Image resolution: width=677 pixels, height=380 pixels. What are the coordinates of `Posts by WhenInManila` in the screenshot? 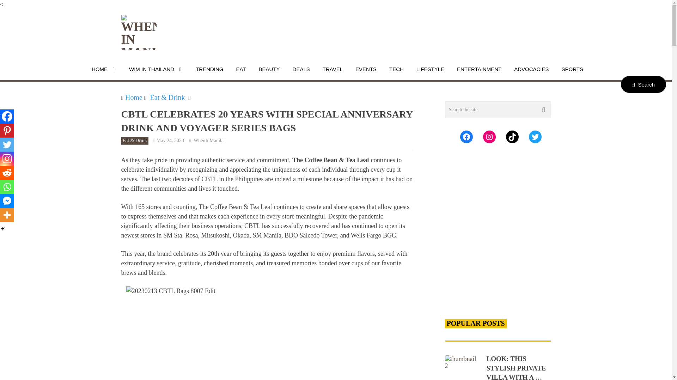 It's located at (208, 140).